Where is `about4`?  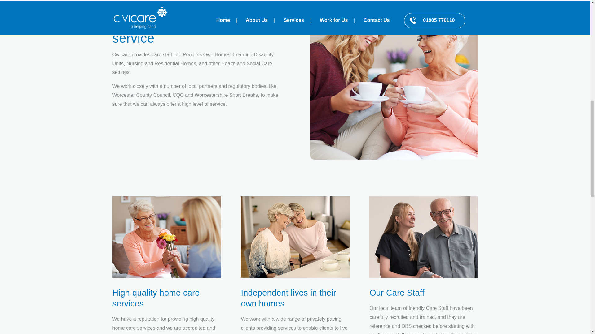 about4 is located at coordinates (295, 237).